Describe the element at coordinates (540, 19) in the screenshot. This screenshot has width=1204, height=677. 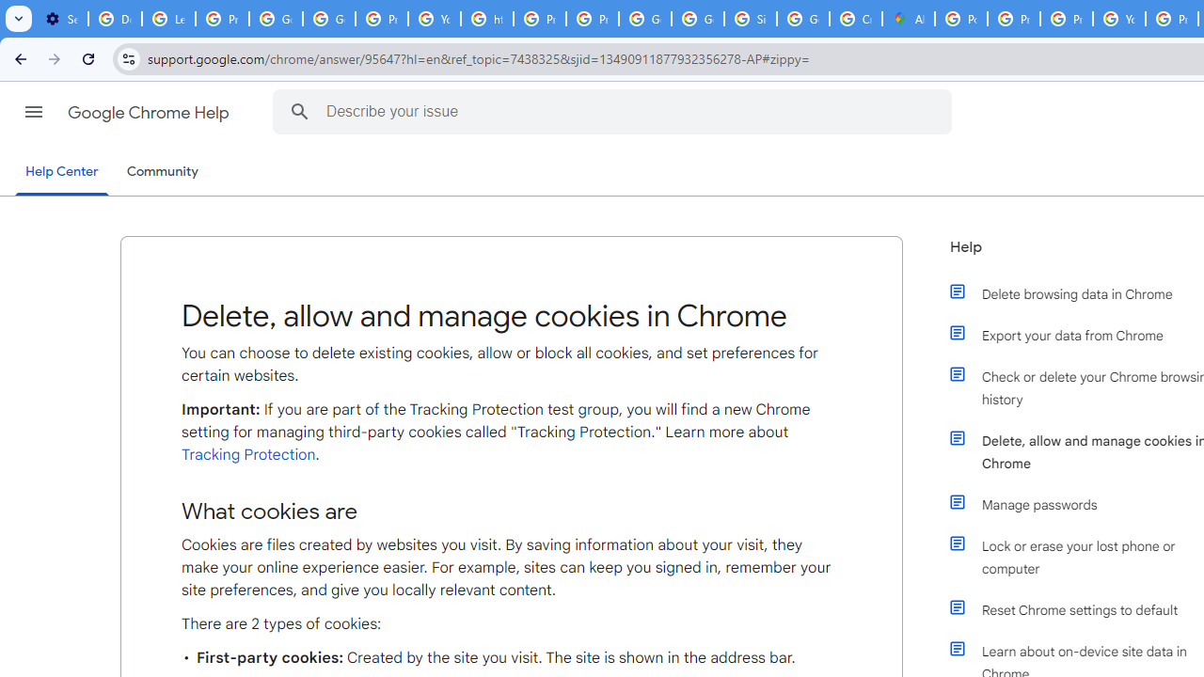
I see `Privacy Help Center - Policies Help` at that location.